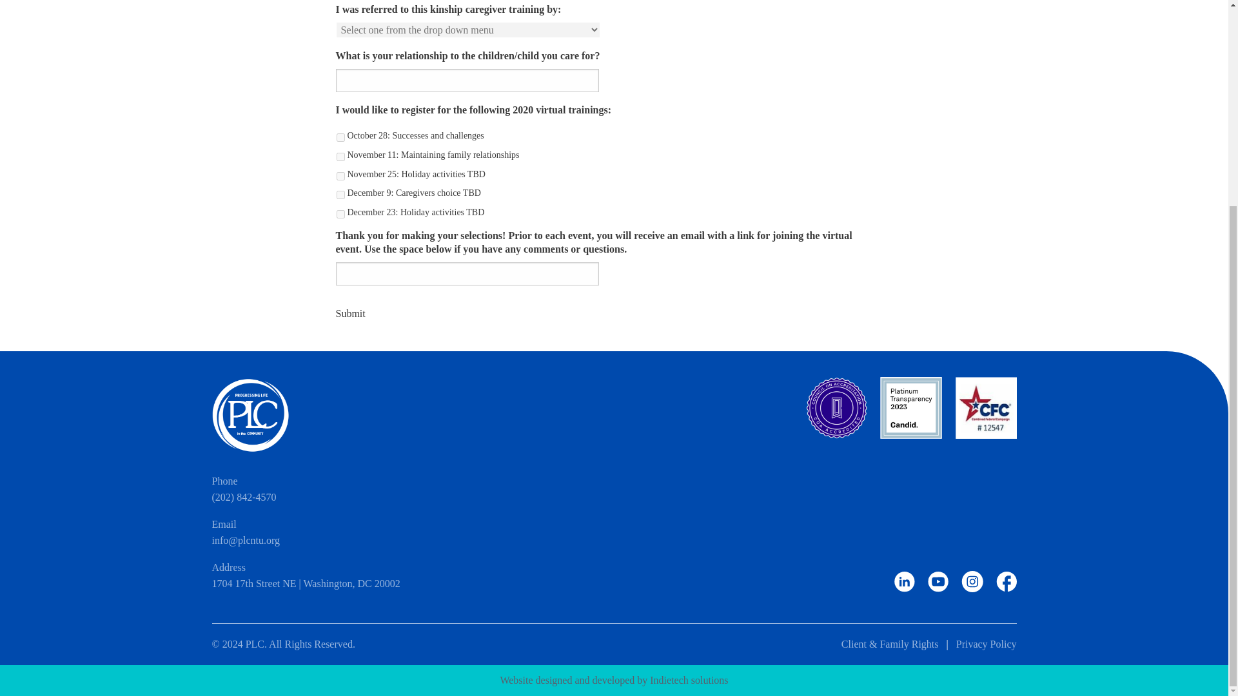  What do you see at coordinates (986, 644) in the screenshot?
I see `Privacy Policy` at bounding box center [986, 644].